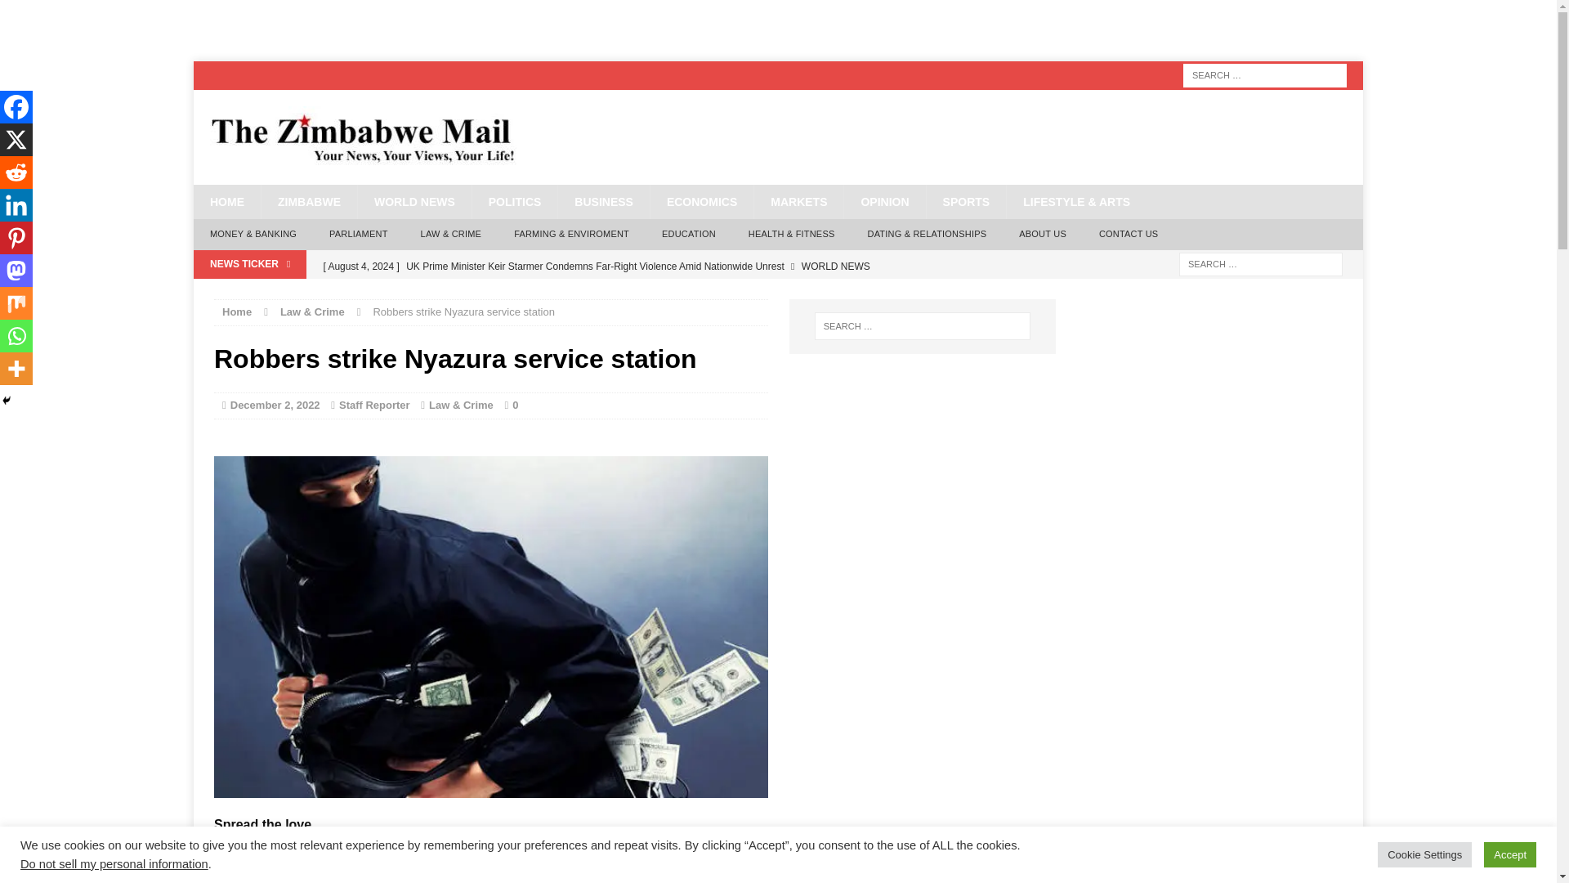  Describe the element at coordinates (966, 201) in the screenshot. I see `SPORTS` at that location.